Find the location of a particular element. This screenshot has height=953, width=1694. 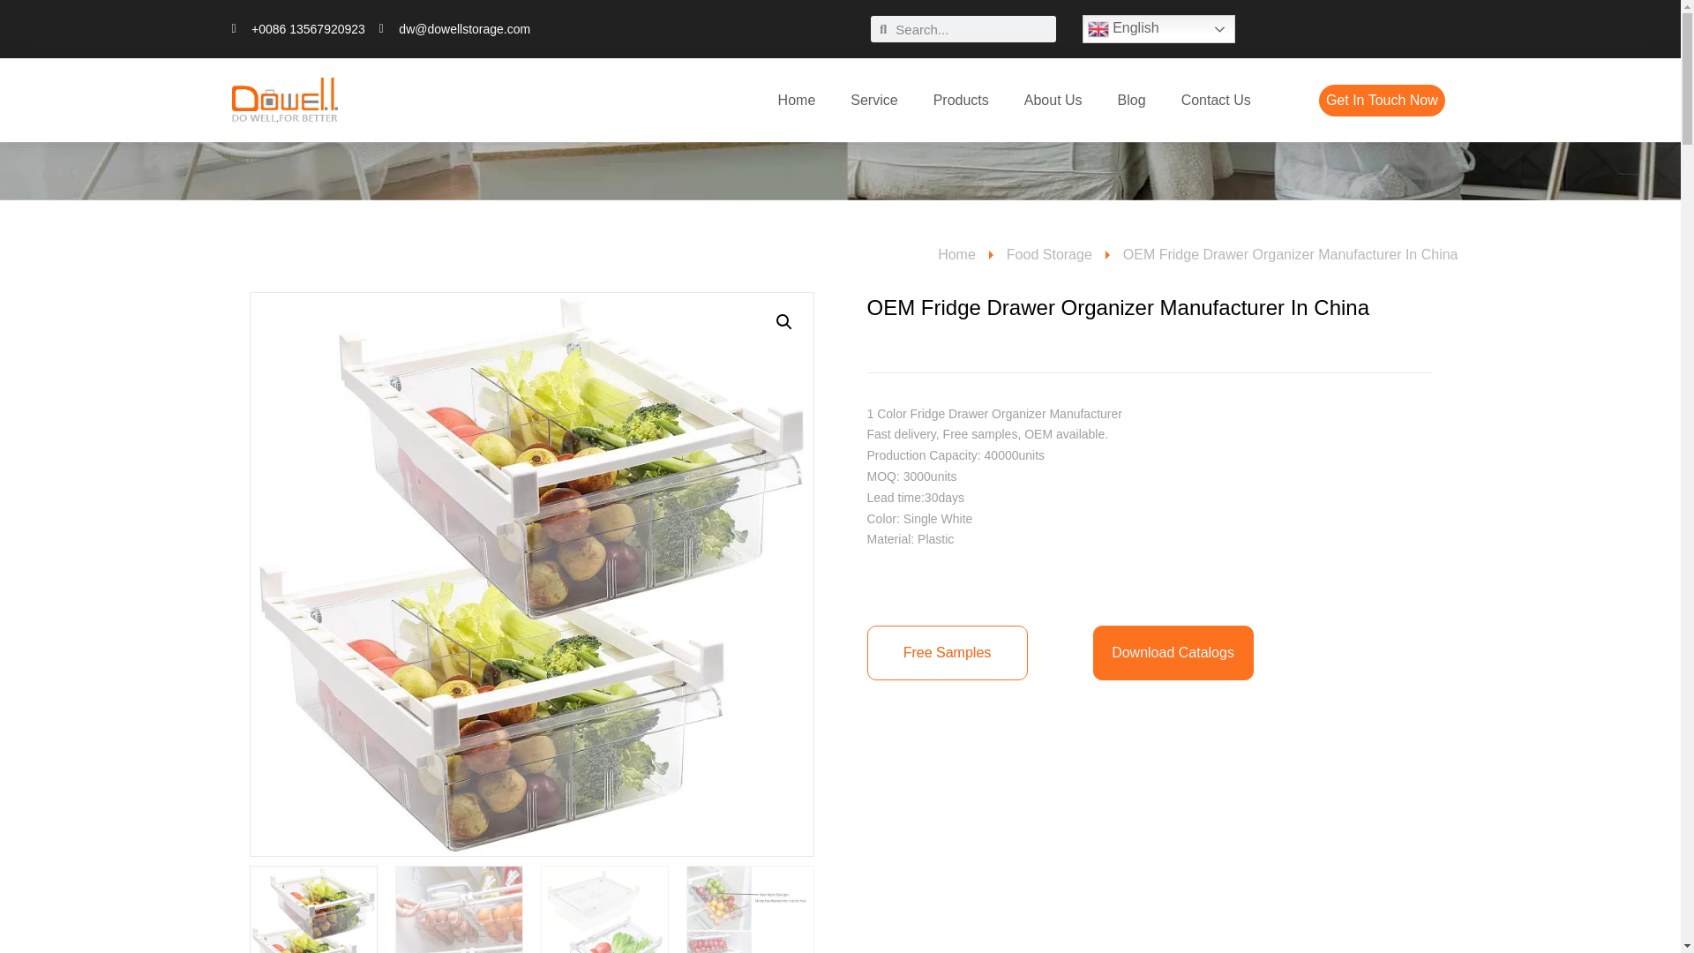

English is located at coordinates (1158, 28).